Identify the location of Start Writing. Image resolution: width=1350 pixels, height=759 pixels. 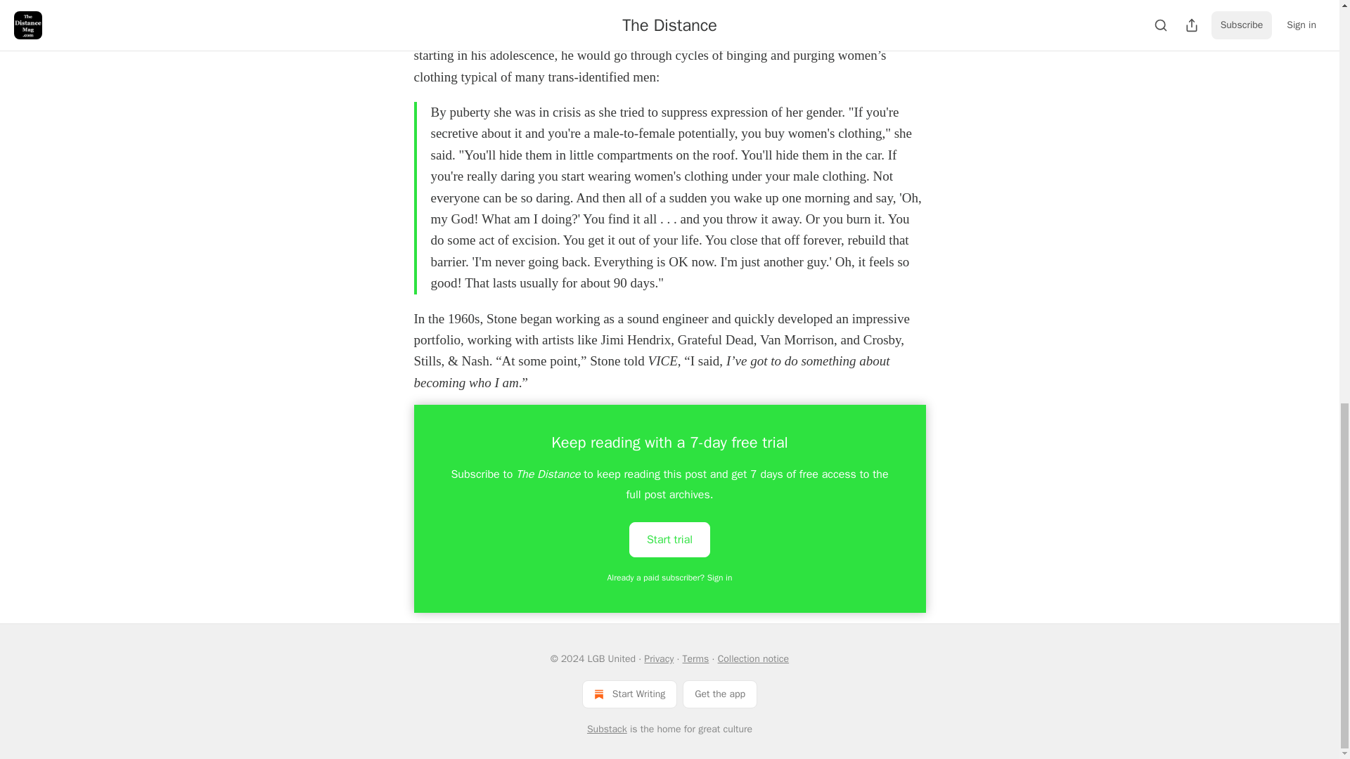
(629, 694).